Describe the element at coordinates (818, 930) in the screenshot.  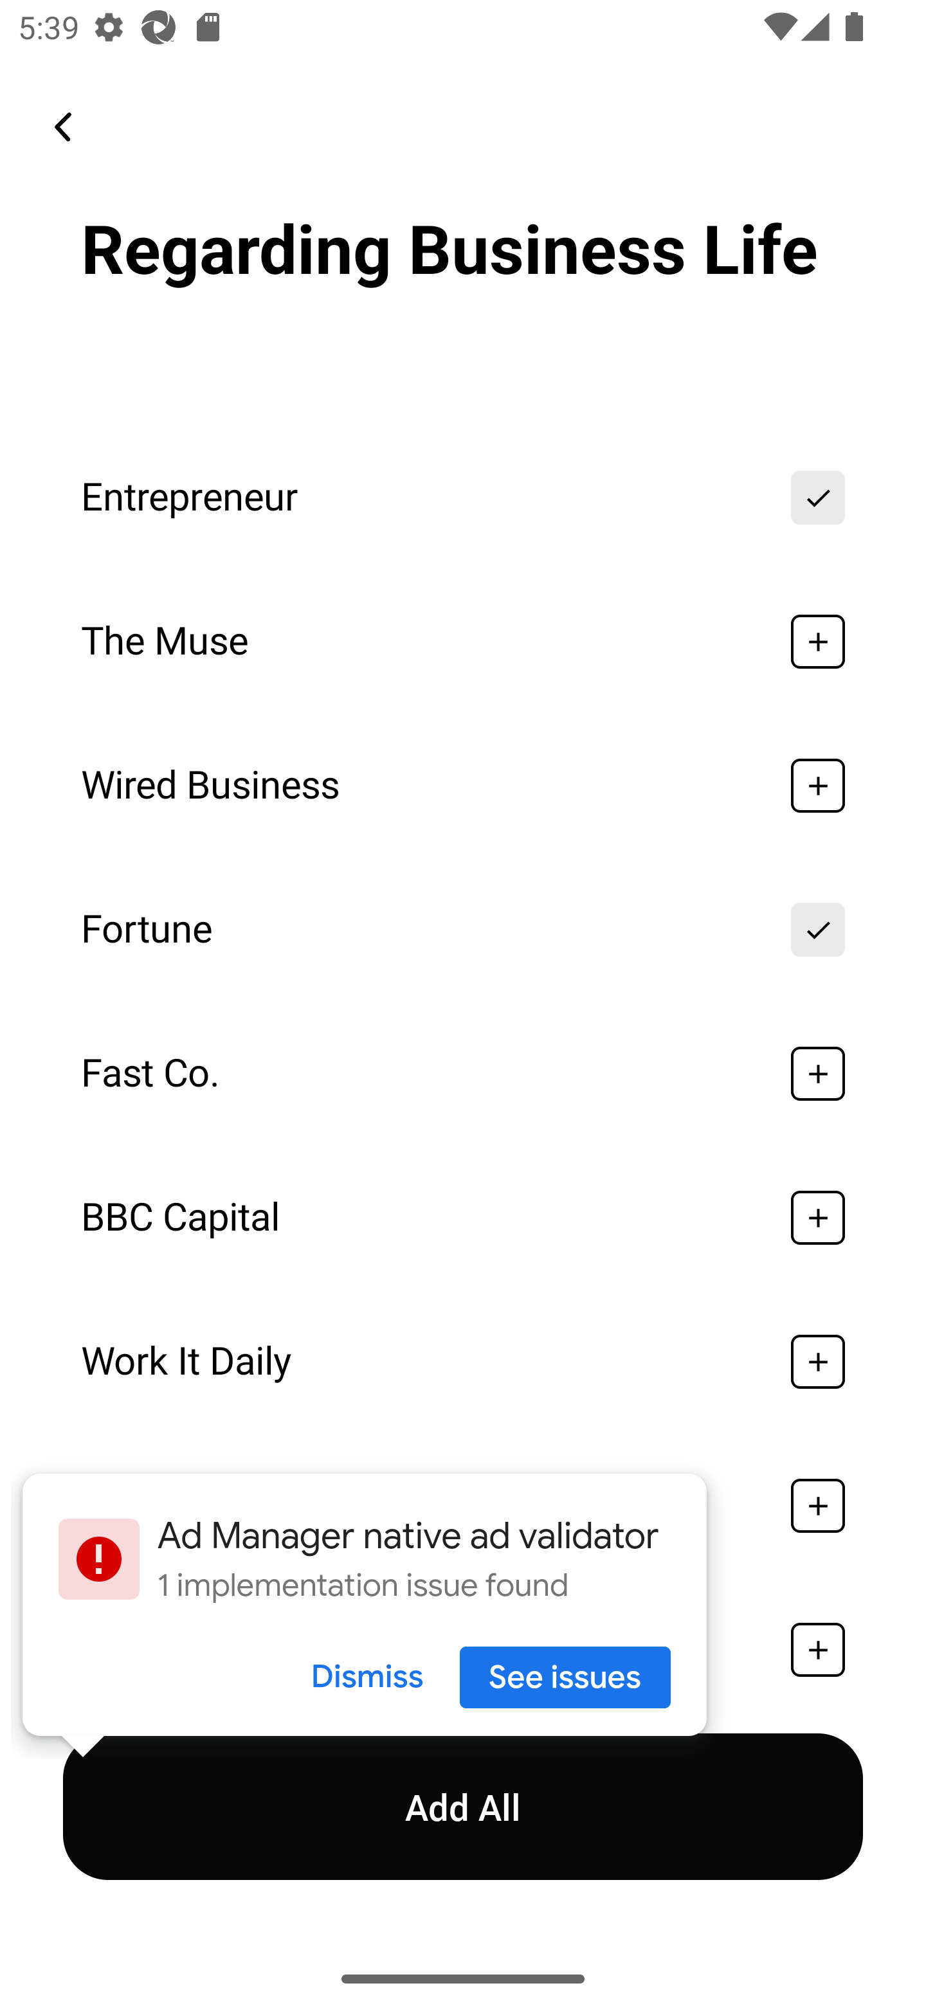
I see `Add To My Bundle` at that location.